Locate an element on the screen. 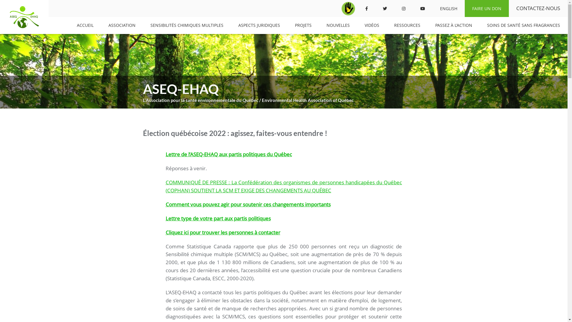 Image resolution: width=572 pixels, height=322 pixels. Lettre type de votre part aux partis politiques is located at coordinates (218, 218).